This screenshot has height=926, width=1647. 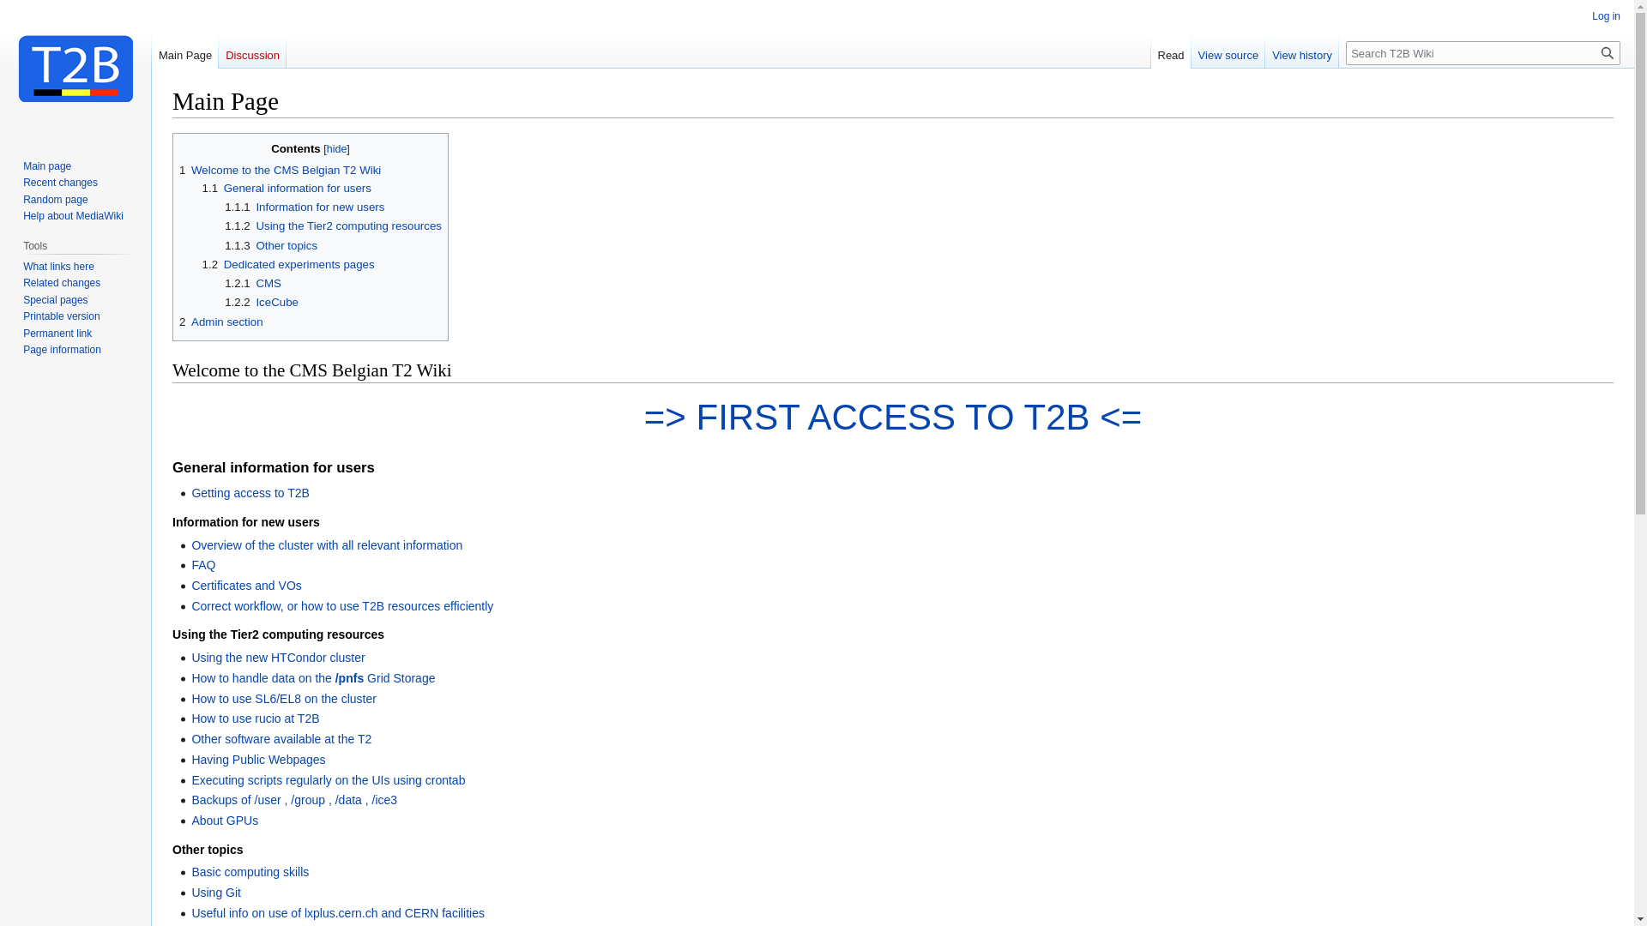 What do you see at coordinates (294, 800) in the screenshot?
I see `Backups of /user , /group , /data , /ice3` at bounding box center [294, 800].